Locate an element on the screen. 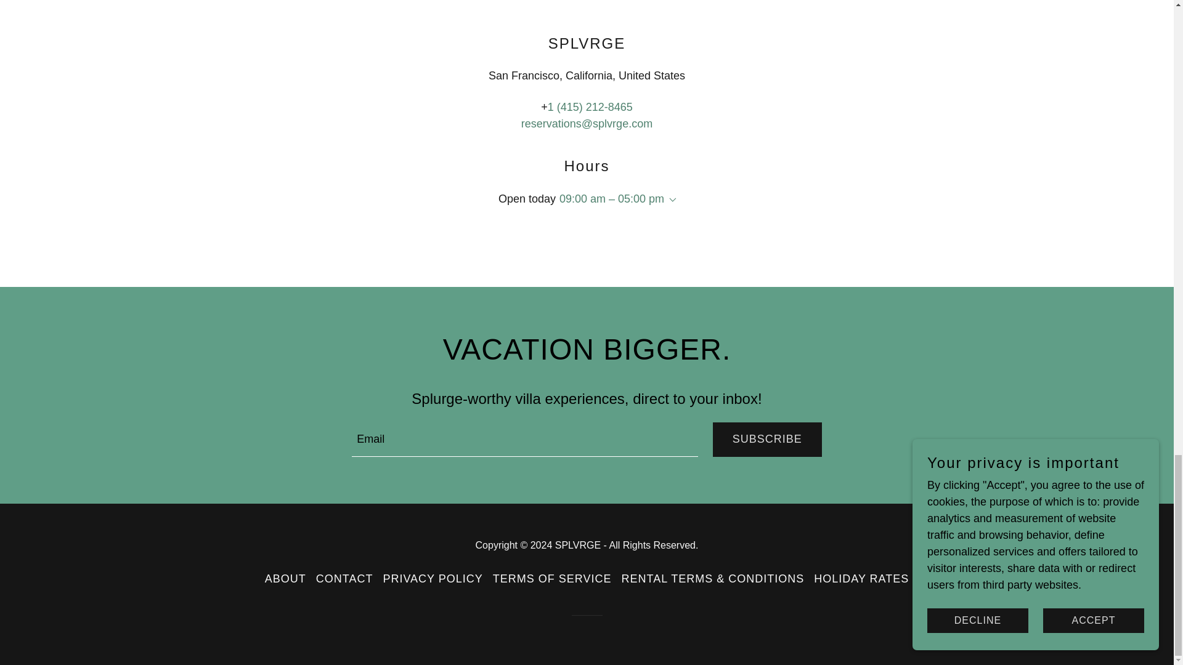 Image resolution: width=1183 pixels, height=665 pixels. HOLIDAY RATES is located at coordinates (861, 579).